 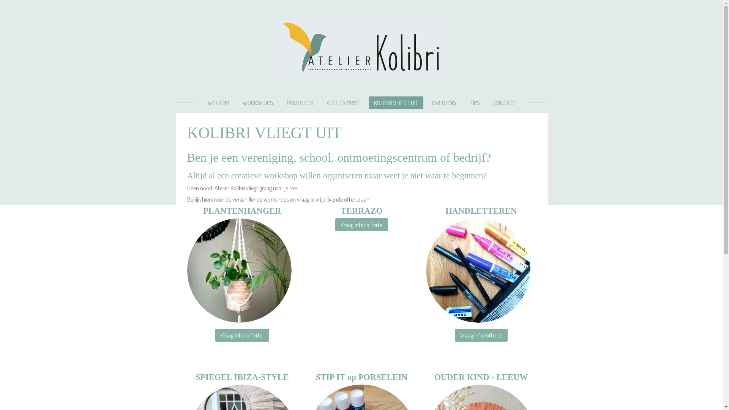 I want to click on CONTACT, so click(x=505, y=103).